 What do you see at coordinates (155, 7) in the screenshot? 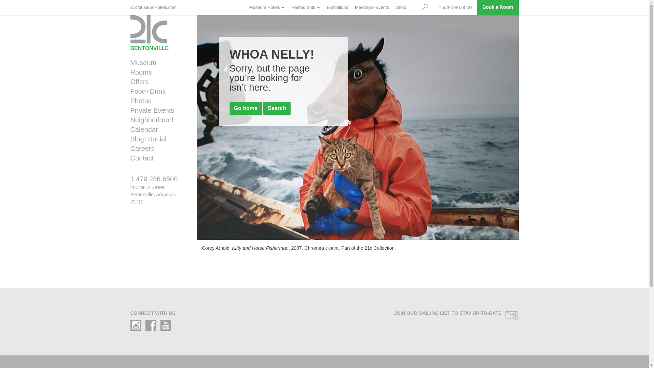
I see `21cMuseumHotels.com` at bounding box center [155, 7].